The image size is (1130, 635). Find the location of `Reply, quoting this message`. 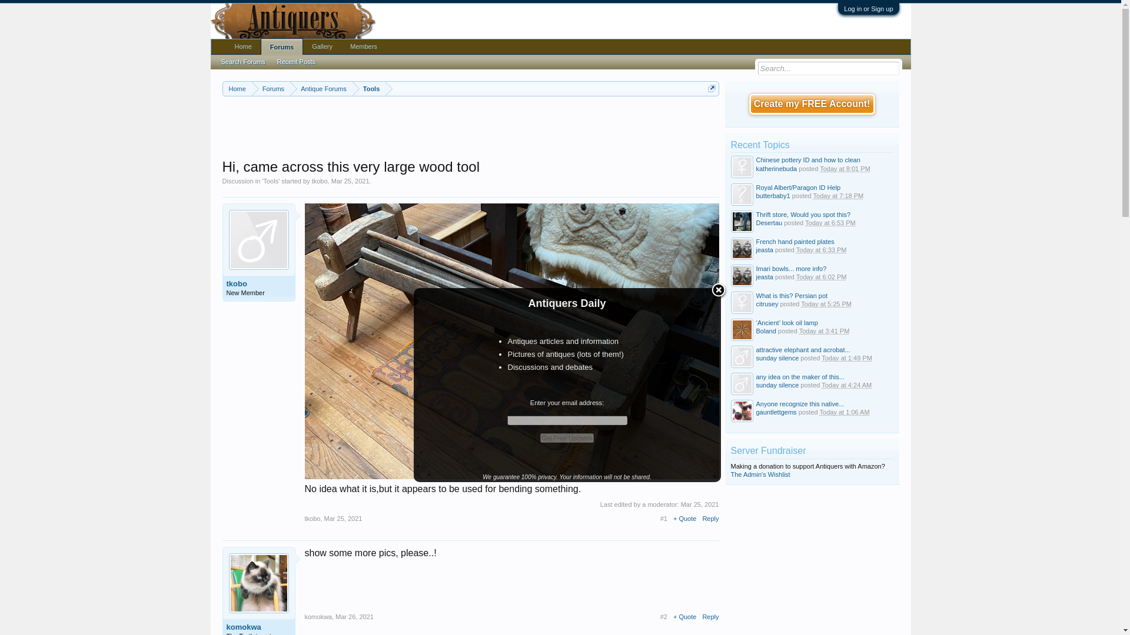

Reply, quoting this message is located at coordinates (710, 518).